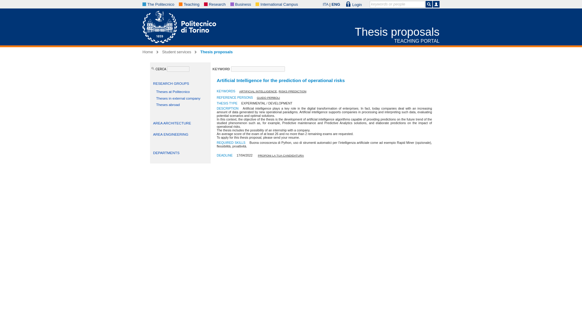 The width and height of the screenshot is (582, 327). What do you see at coordinates (279, 4) in the screenshot?
I see `International Campus` at bounding box center [279, 4].